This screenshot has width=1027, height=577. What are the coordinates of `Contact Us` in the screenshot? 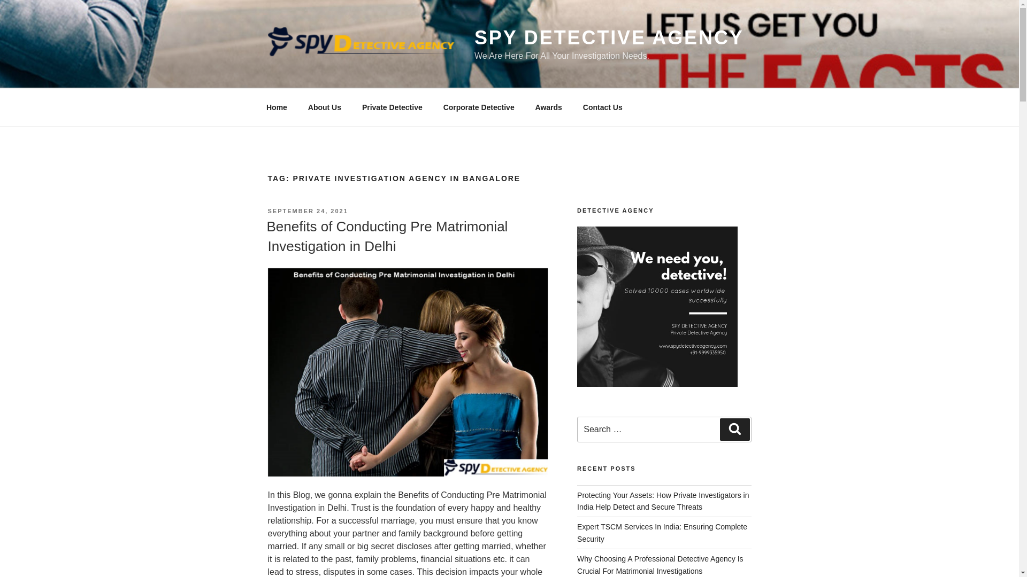 It's located at (602, 107).